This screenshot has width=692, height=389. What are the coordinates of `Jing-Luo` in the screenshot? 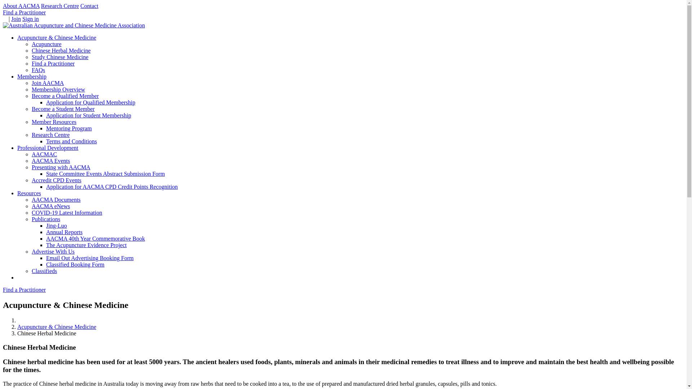 It's located at (57, 225).